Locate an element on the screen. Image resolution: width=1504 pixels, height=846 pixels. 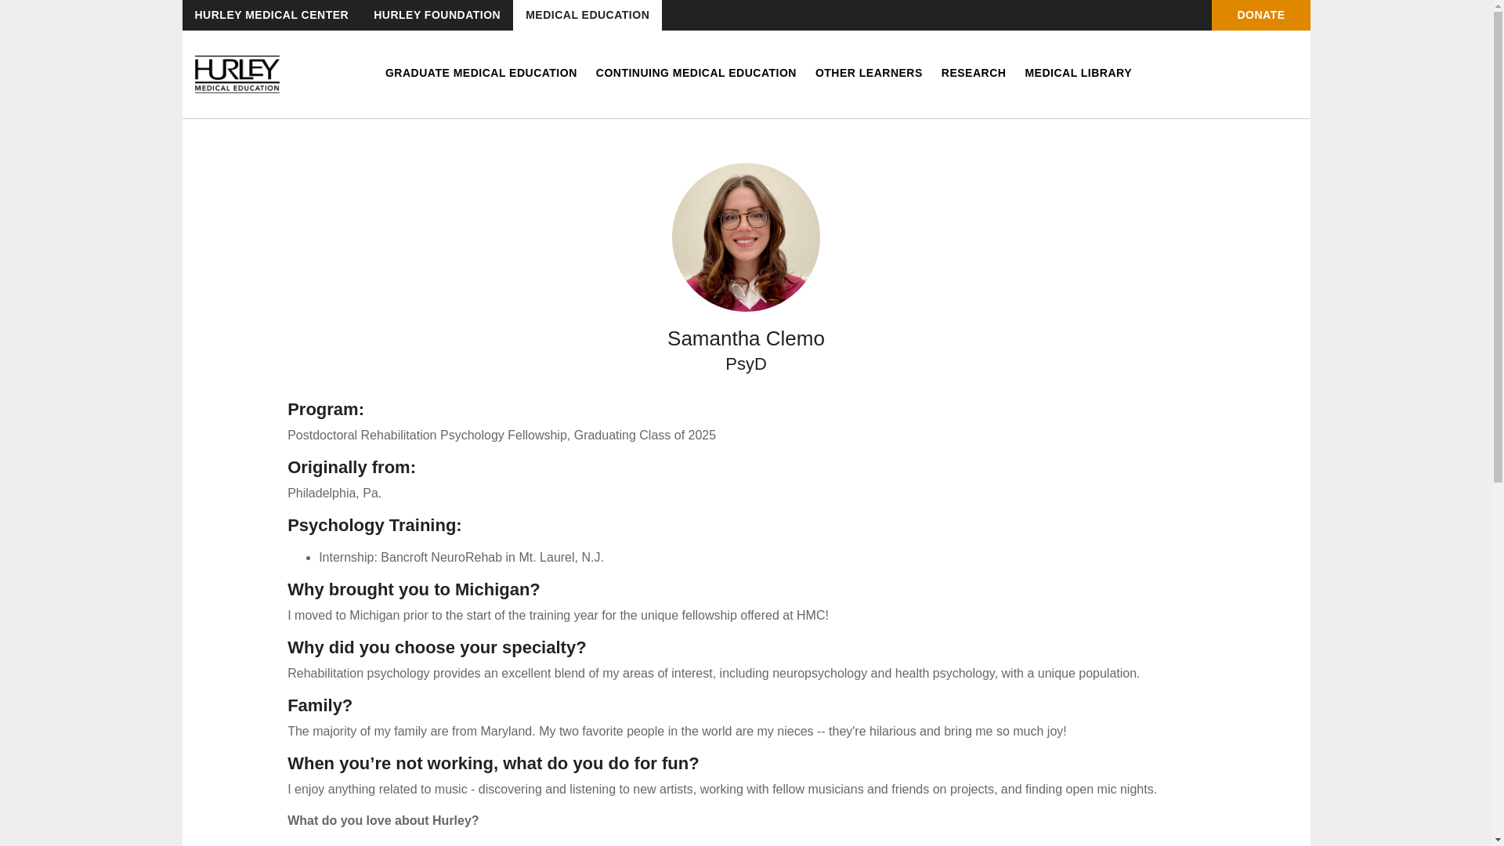
HURLEY FOUNDATION is located at coordinates (436, 15).